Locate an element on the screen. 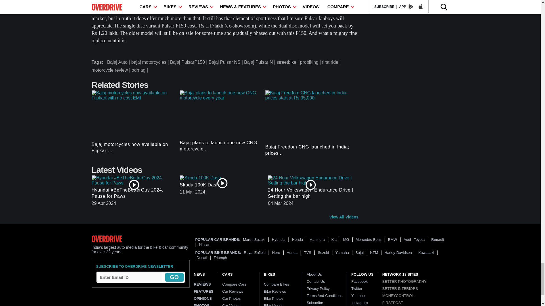  Bajaj PulsarP150 is located at coordinates (189, 62).